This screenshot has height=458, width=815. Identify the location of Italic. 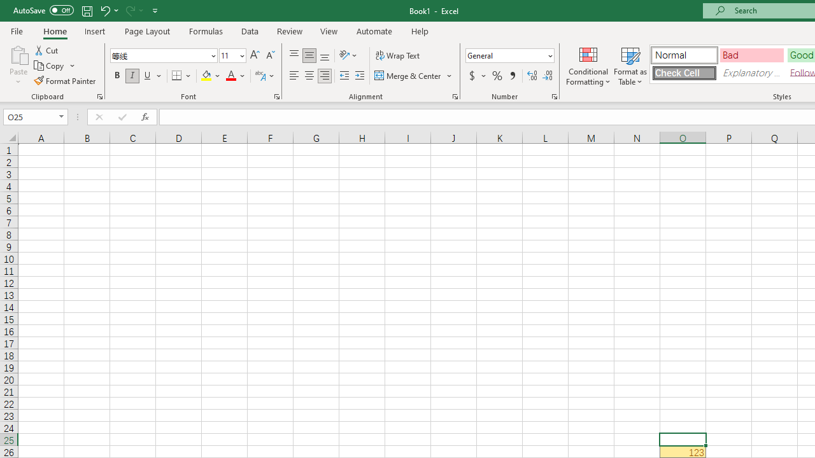
(132, 76).